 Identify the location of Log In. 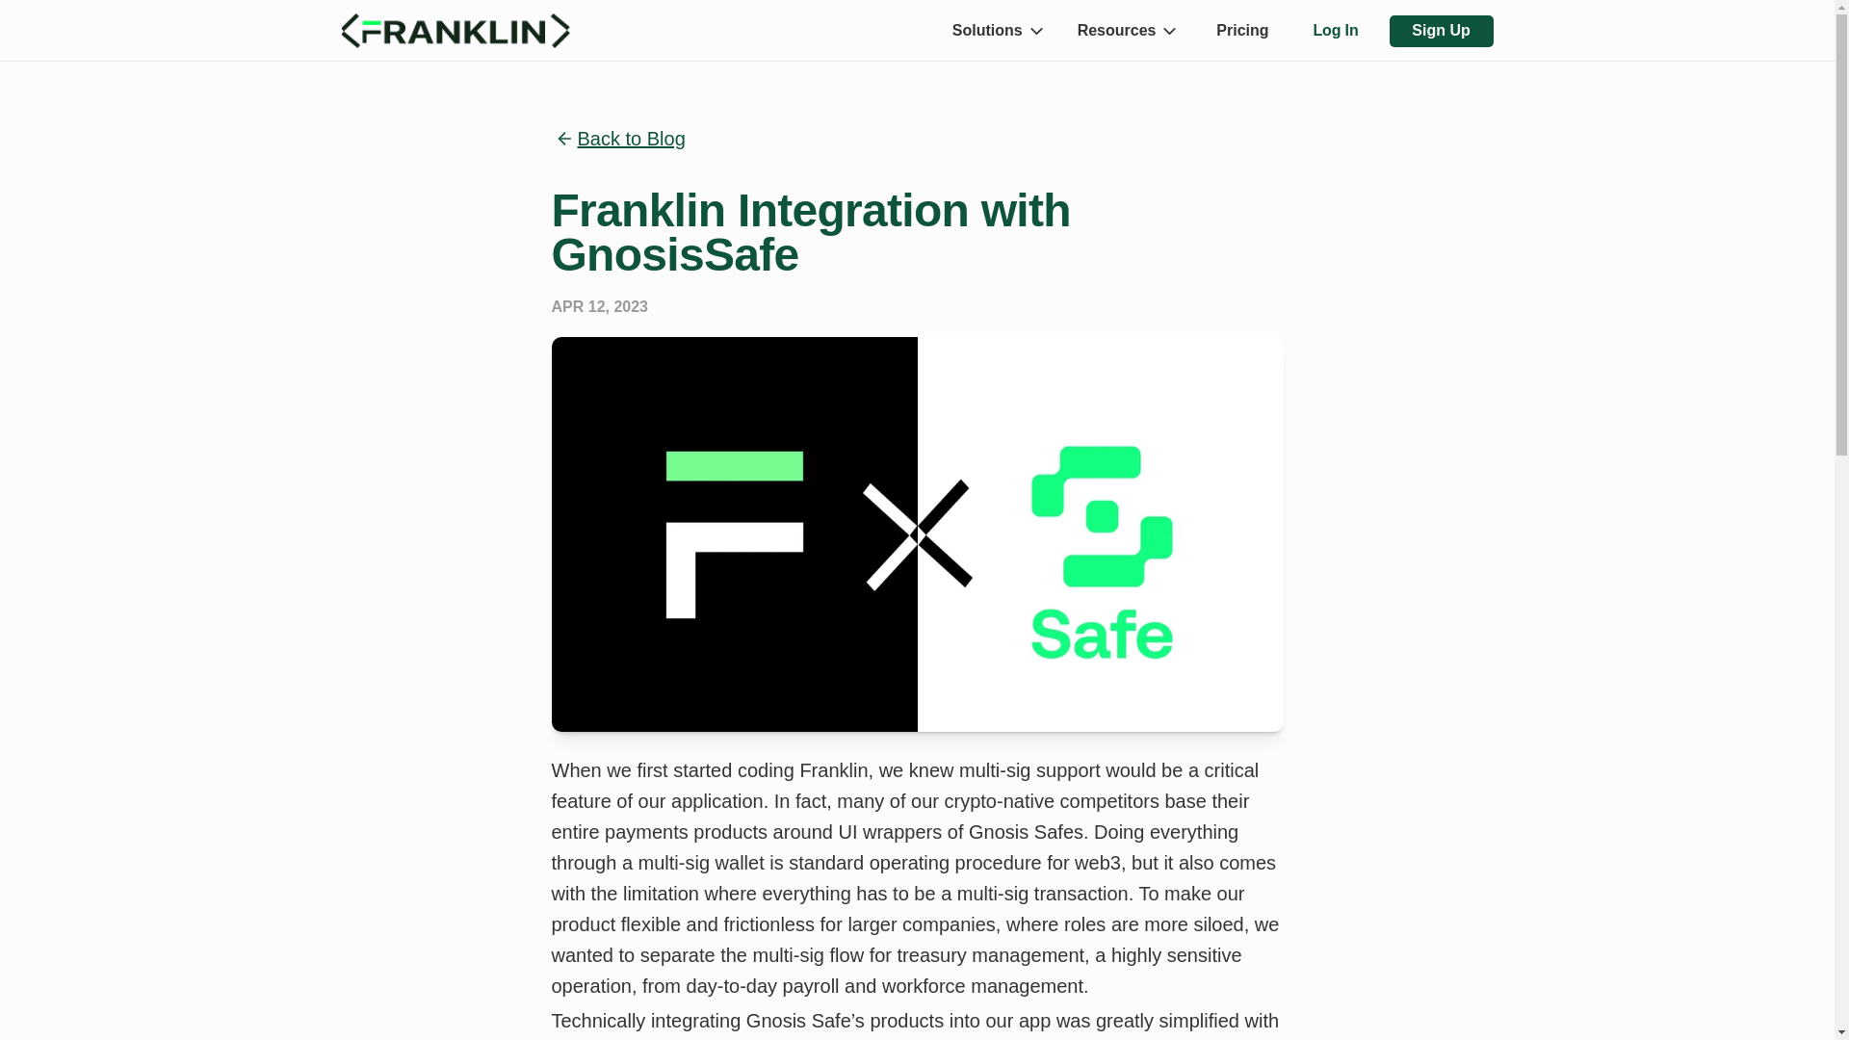
(1335, 29).